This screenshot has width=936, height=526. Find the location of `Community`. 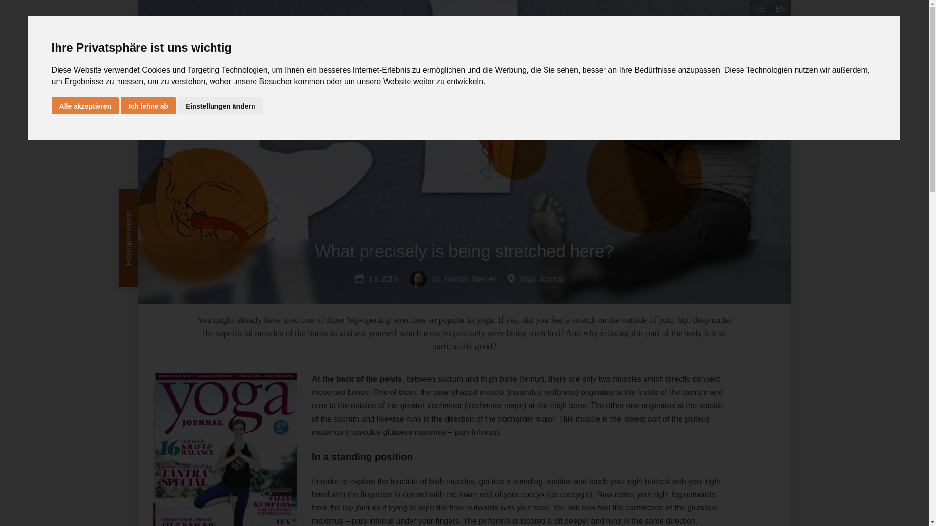

Community is located at coordinates (435, 32).